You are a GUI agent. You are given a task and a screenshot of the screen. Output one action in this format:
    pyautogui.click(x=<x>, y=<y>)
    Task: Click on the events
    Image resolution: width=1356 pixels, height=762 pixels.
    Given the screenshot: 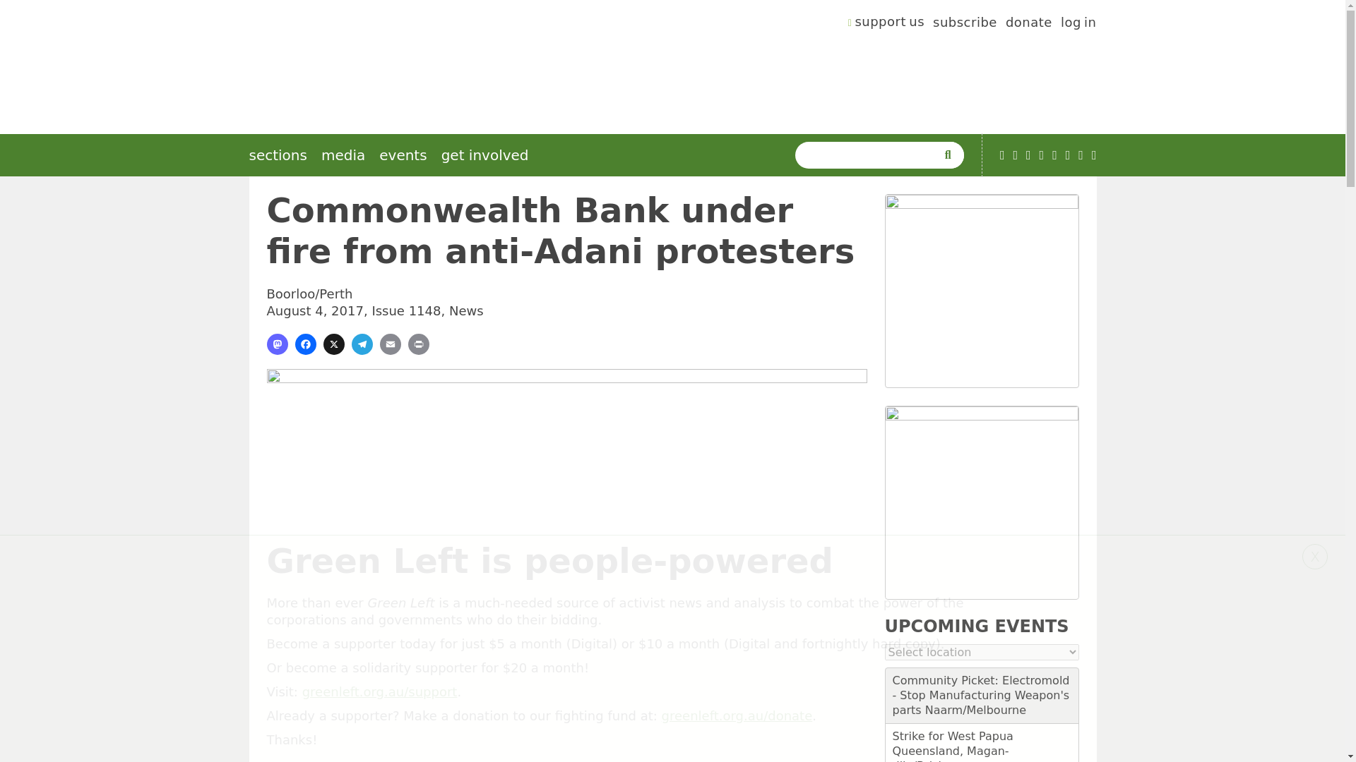 What is the action you would take?
    pyautogui.click(x=403, y=155)
    